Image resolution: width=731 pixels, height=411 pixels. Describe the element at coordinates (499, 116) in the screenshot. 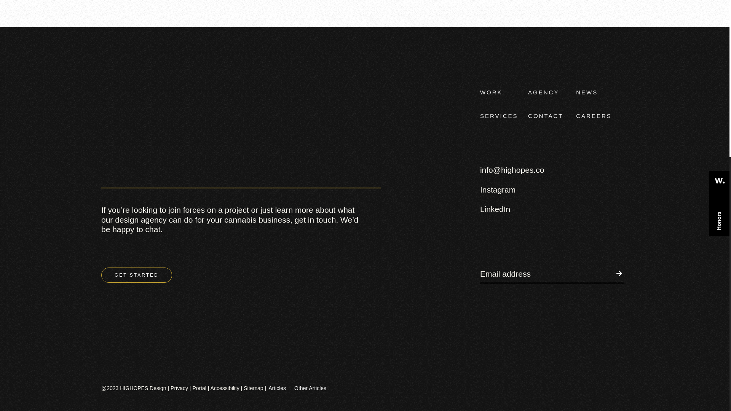

I see `SERVICES` at that location.